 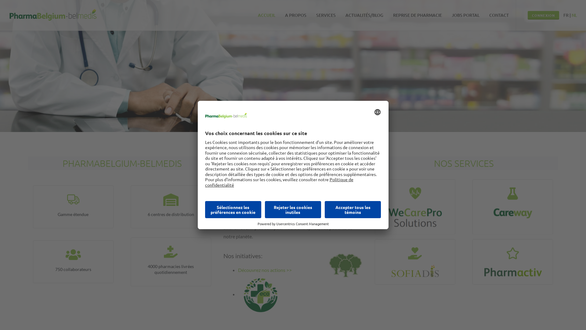 I want to click on CONNEXION, so click(x=543, y=15).